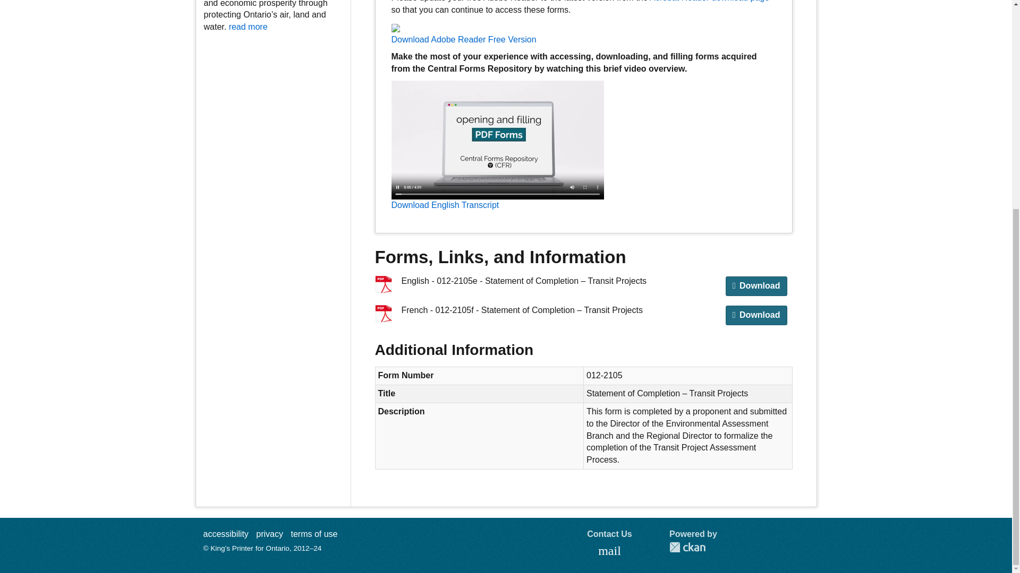 This screenshot has height=573, width=1020. What do you see at coordinates (756, 286) in the screenshot?
I see `Download` at bounding box center [756, 286].